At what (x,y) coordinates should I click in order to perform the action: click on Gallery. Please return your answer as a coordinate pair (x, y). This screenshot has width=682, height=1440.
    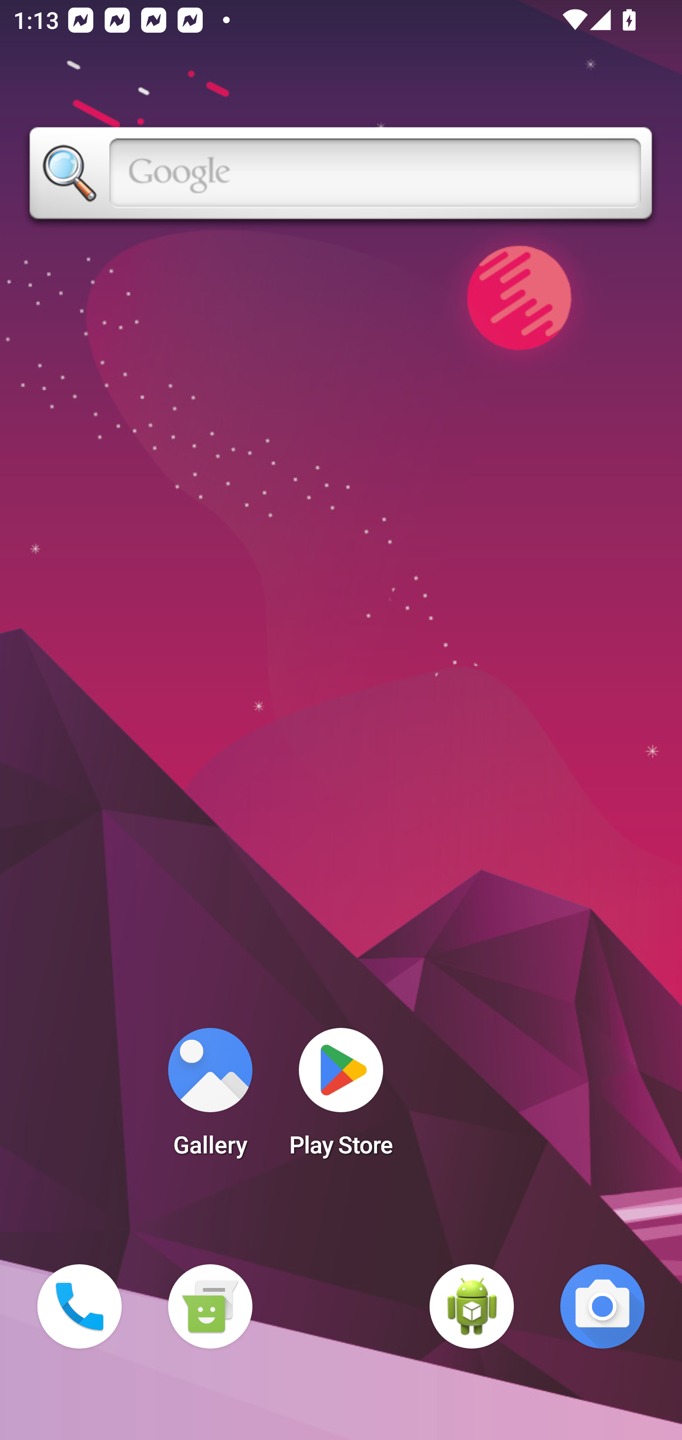
    Looking at the image, I should click on (210, 1098).